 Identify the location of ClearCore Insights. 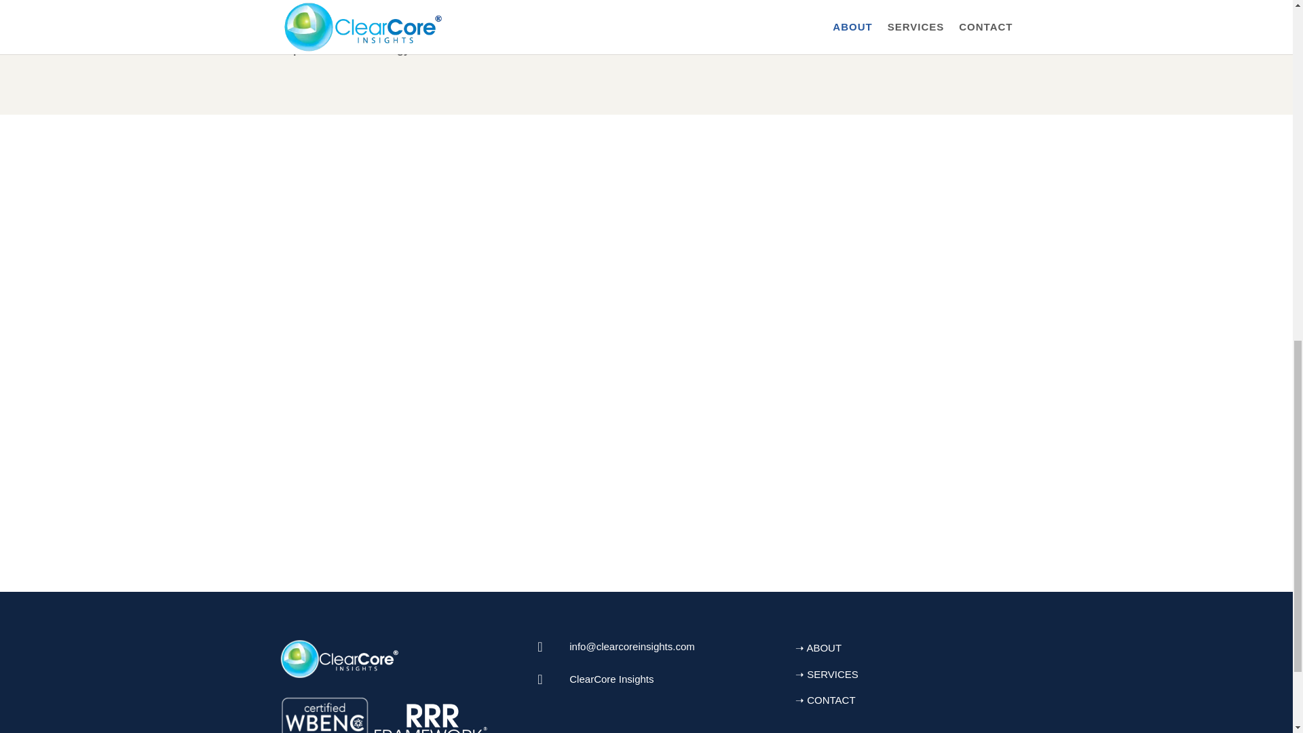
(611, 679).